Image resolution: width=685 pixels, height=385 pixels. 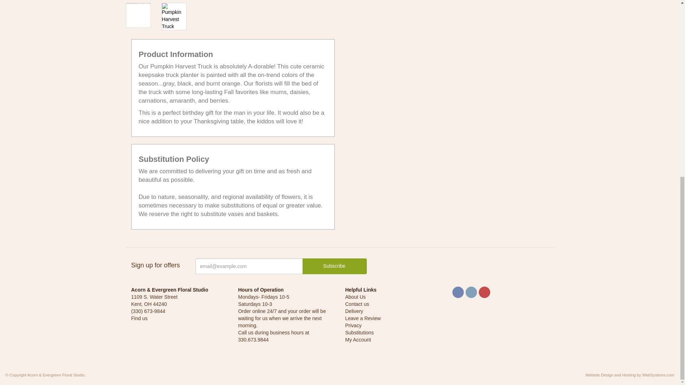 What do you see at coordinates (630, 375) in the screenshot?
I see `Website Design and Hosting by WebSystems.com` at bounding box center [630, 375].